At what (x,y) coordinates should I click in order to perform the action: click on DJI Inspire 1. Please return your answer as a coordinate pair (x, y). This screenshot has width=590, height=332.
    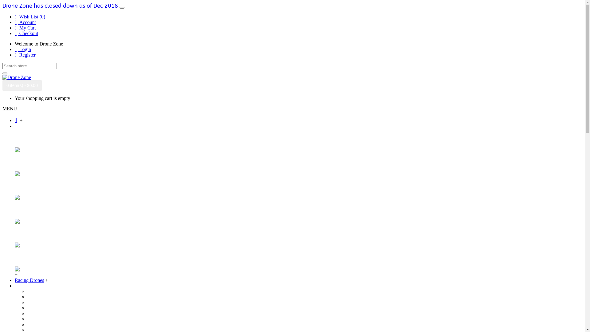
    Looking at the image, I should click on (40, 314).